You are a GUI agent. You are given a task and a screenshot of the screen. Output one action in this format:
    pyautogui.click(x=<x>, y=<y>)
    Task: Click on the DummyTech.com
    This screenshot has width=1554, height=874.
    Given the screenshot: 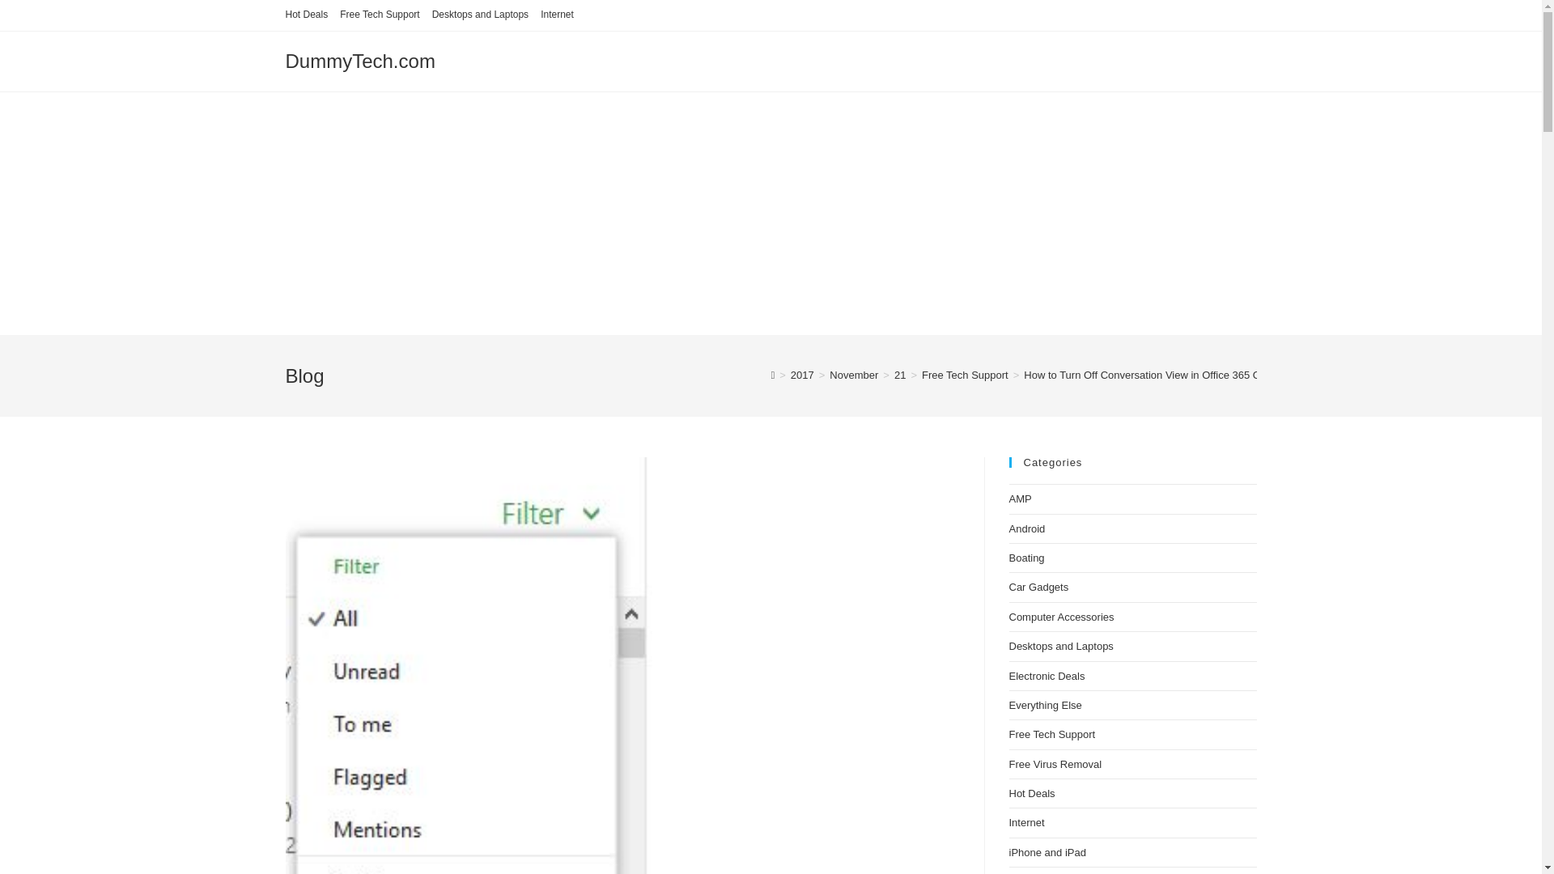 What is the action you would take?
    pyautogui.click(x=359, y=60)
    